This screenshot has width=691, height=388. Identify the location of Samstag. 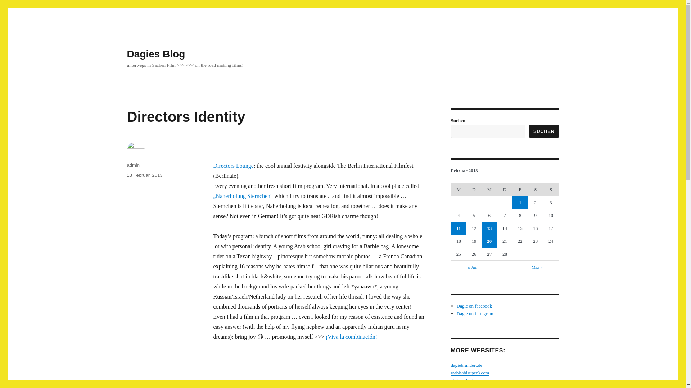
(536, 189).